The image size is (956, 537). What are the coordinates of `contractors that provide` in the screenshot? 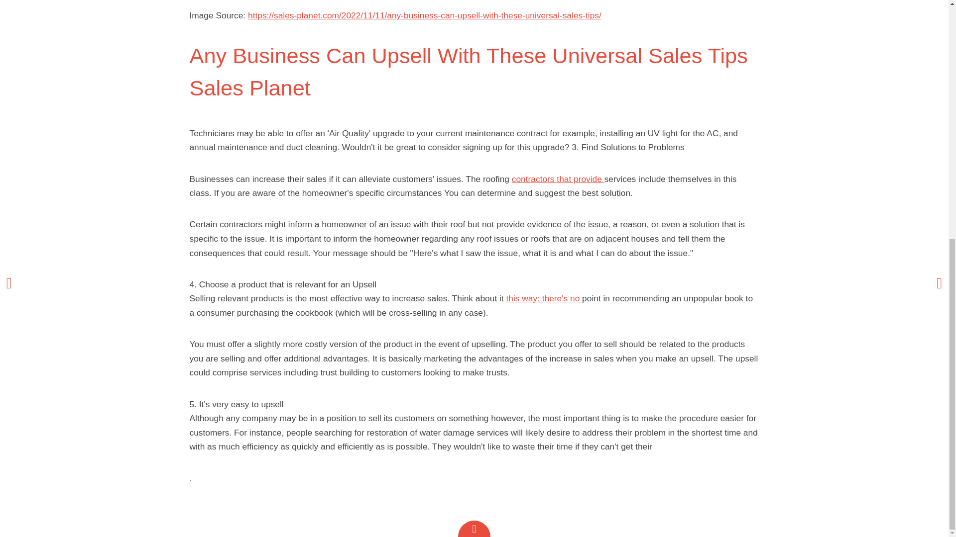 It's located at (558, 179).